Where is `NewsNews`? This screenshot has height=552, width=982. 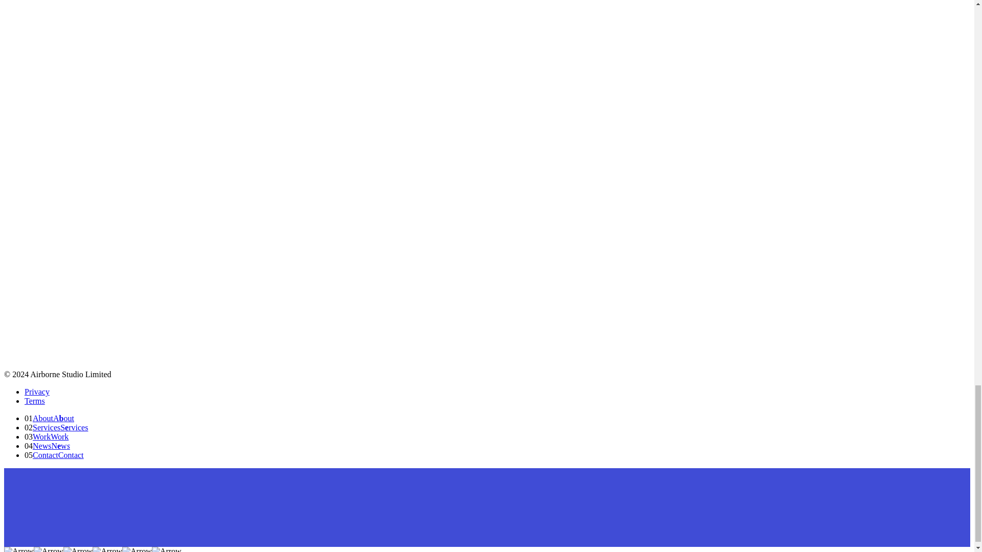
NewsNews is located at coordinates (51, 446).